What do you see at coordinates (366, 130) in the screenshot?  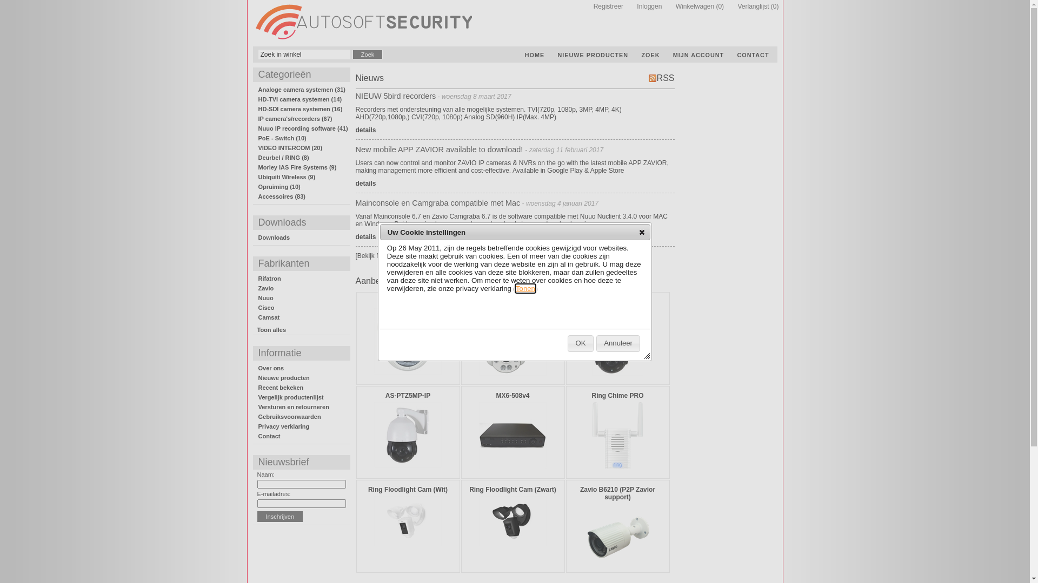 I see `details` at bounding box center [366, 130].